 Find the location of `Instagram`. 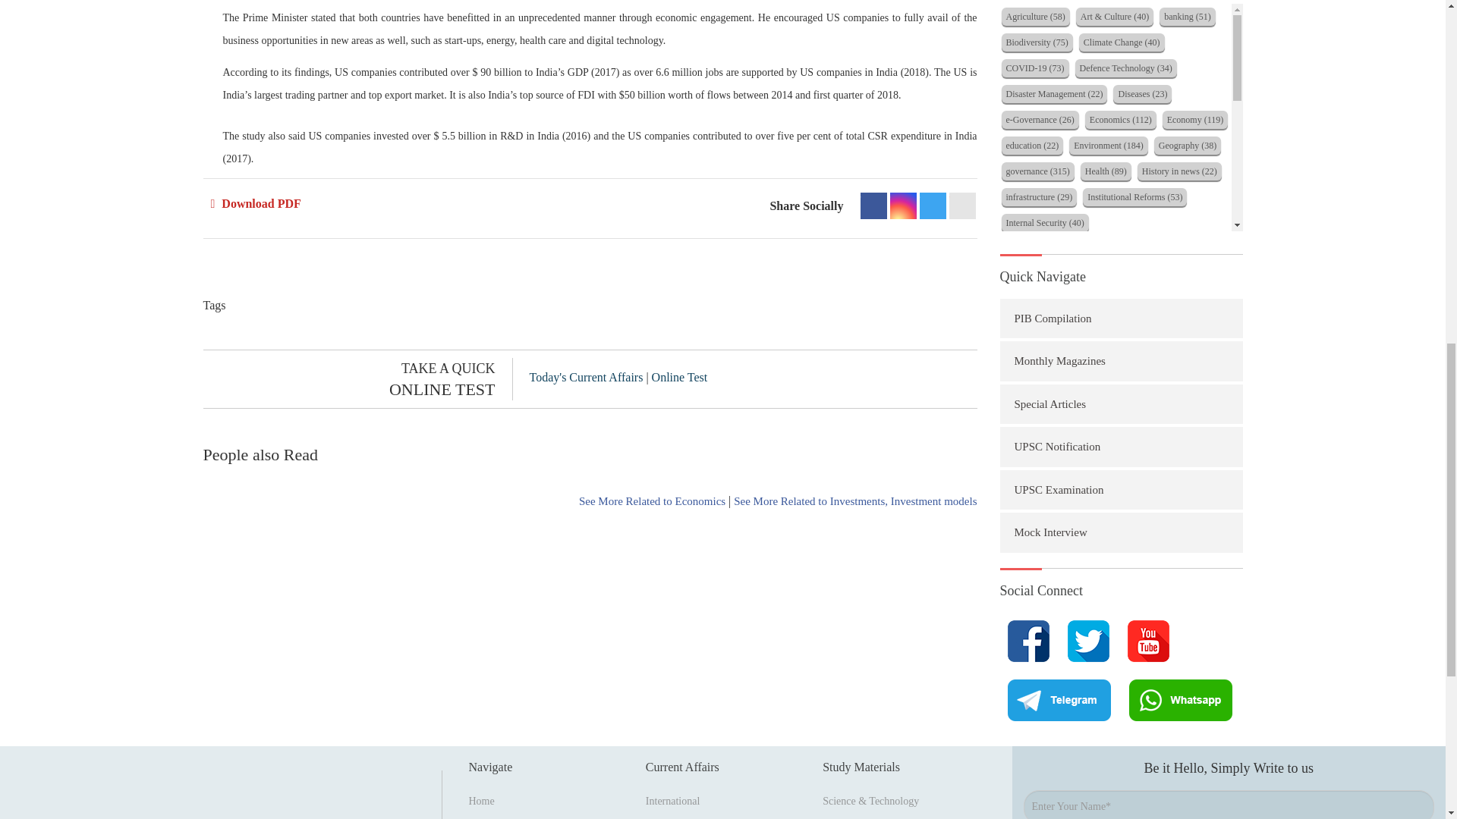

Instagram is located at coordinates (902, 206).